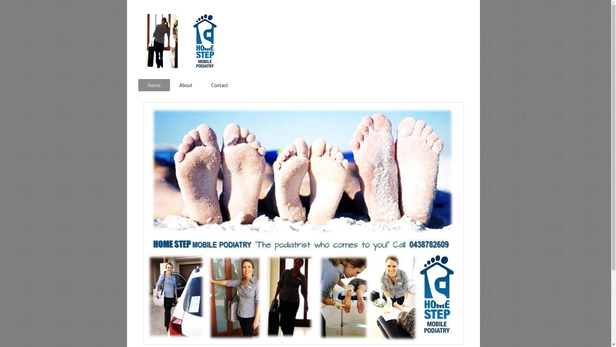 The height and width of the screenshot is (347, 616). What do you see at coordinates (219, 85) in the screenshot?
I see `Contact` at bounding box center [219, 85].